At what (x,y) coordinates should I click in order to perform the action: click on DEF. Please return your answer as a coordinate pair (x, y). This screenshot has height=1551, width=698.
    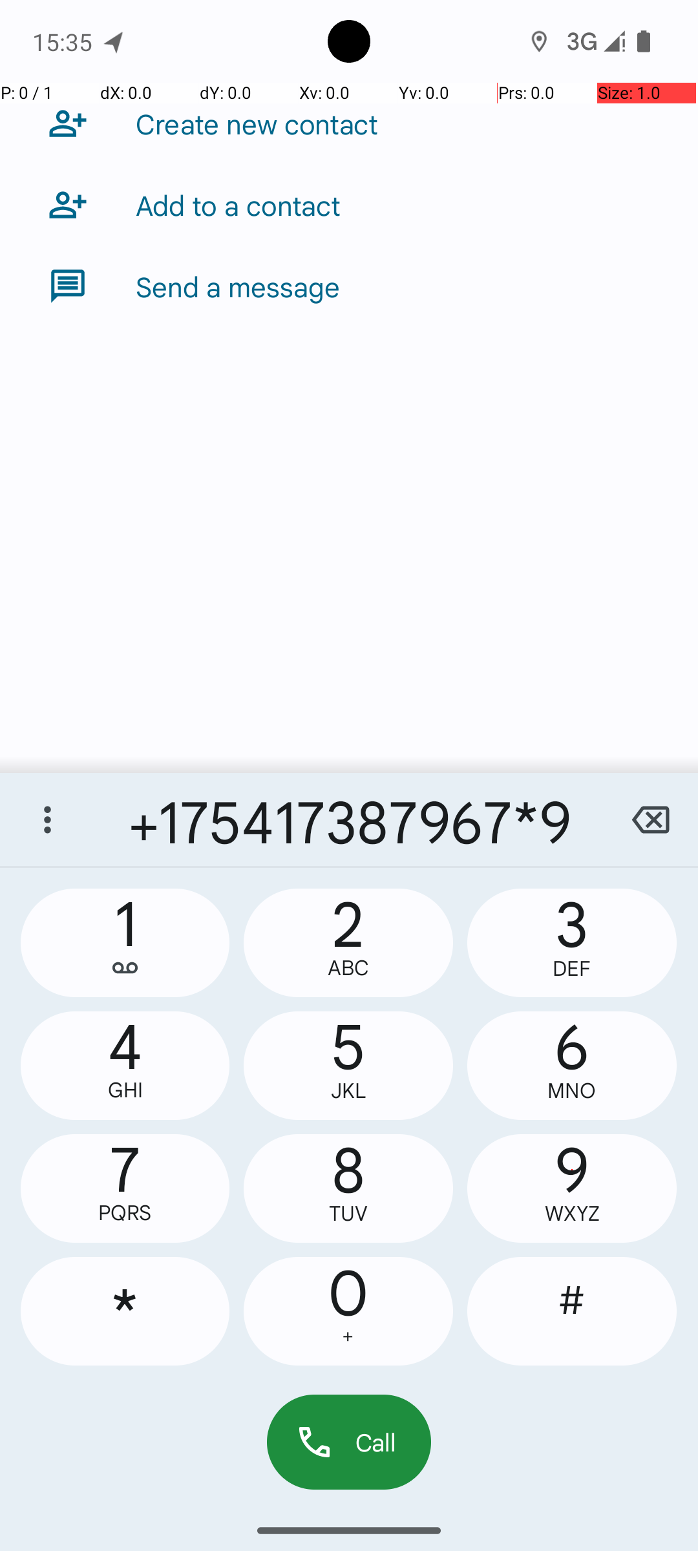
    Looking at the image, I should click on (572, 968).